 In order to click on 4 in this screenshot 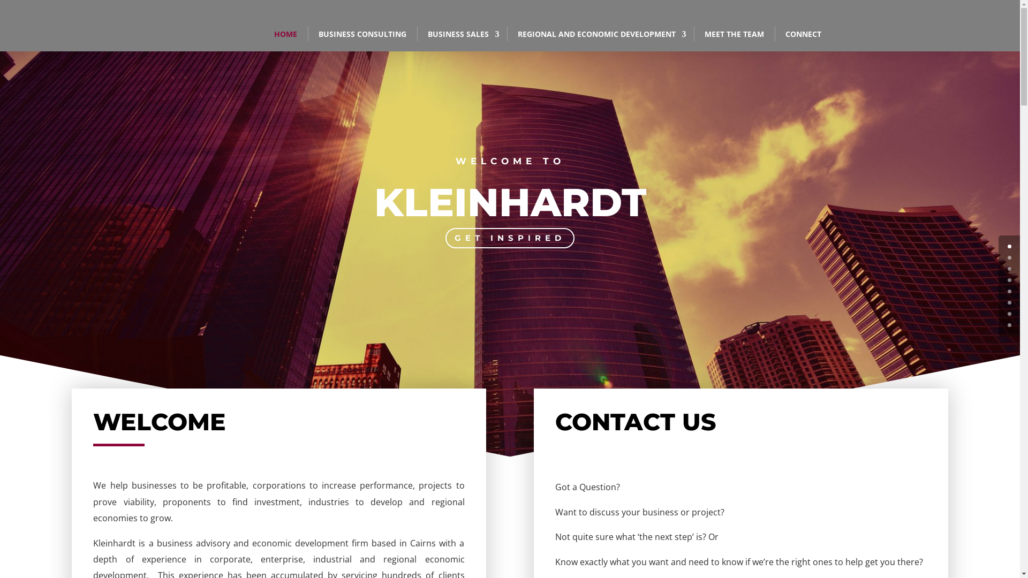, I will do `click(1010, 291)`.